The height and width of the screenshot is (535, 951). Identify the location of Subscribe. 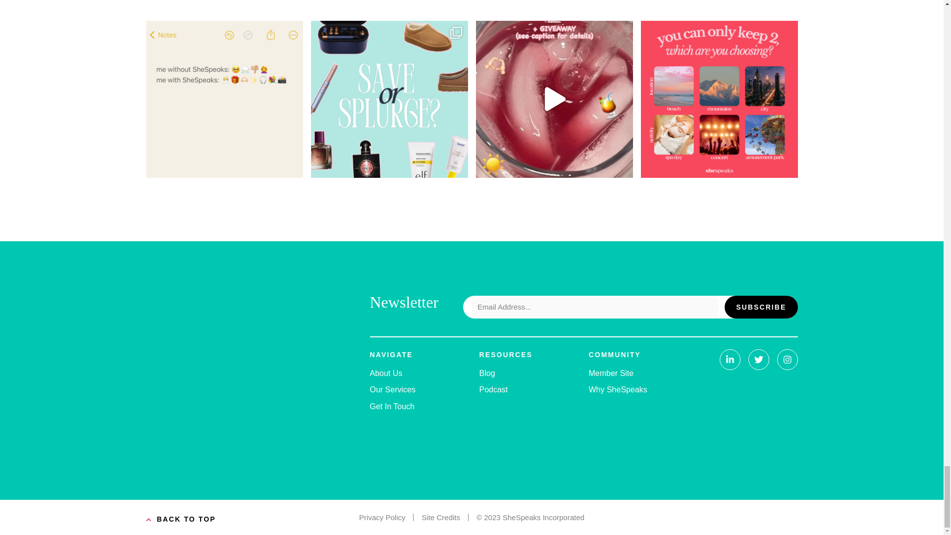
(761, 307).